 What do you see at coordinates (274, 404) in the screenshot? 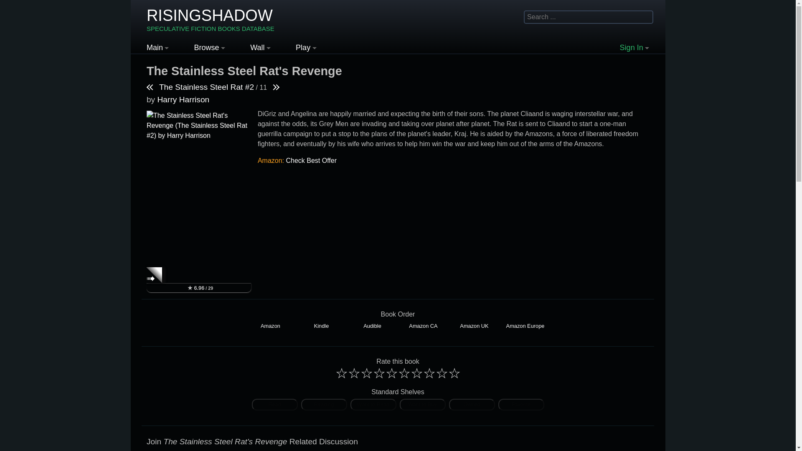
I see `Read` at bounding box center [274, 404].